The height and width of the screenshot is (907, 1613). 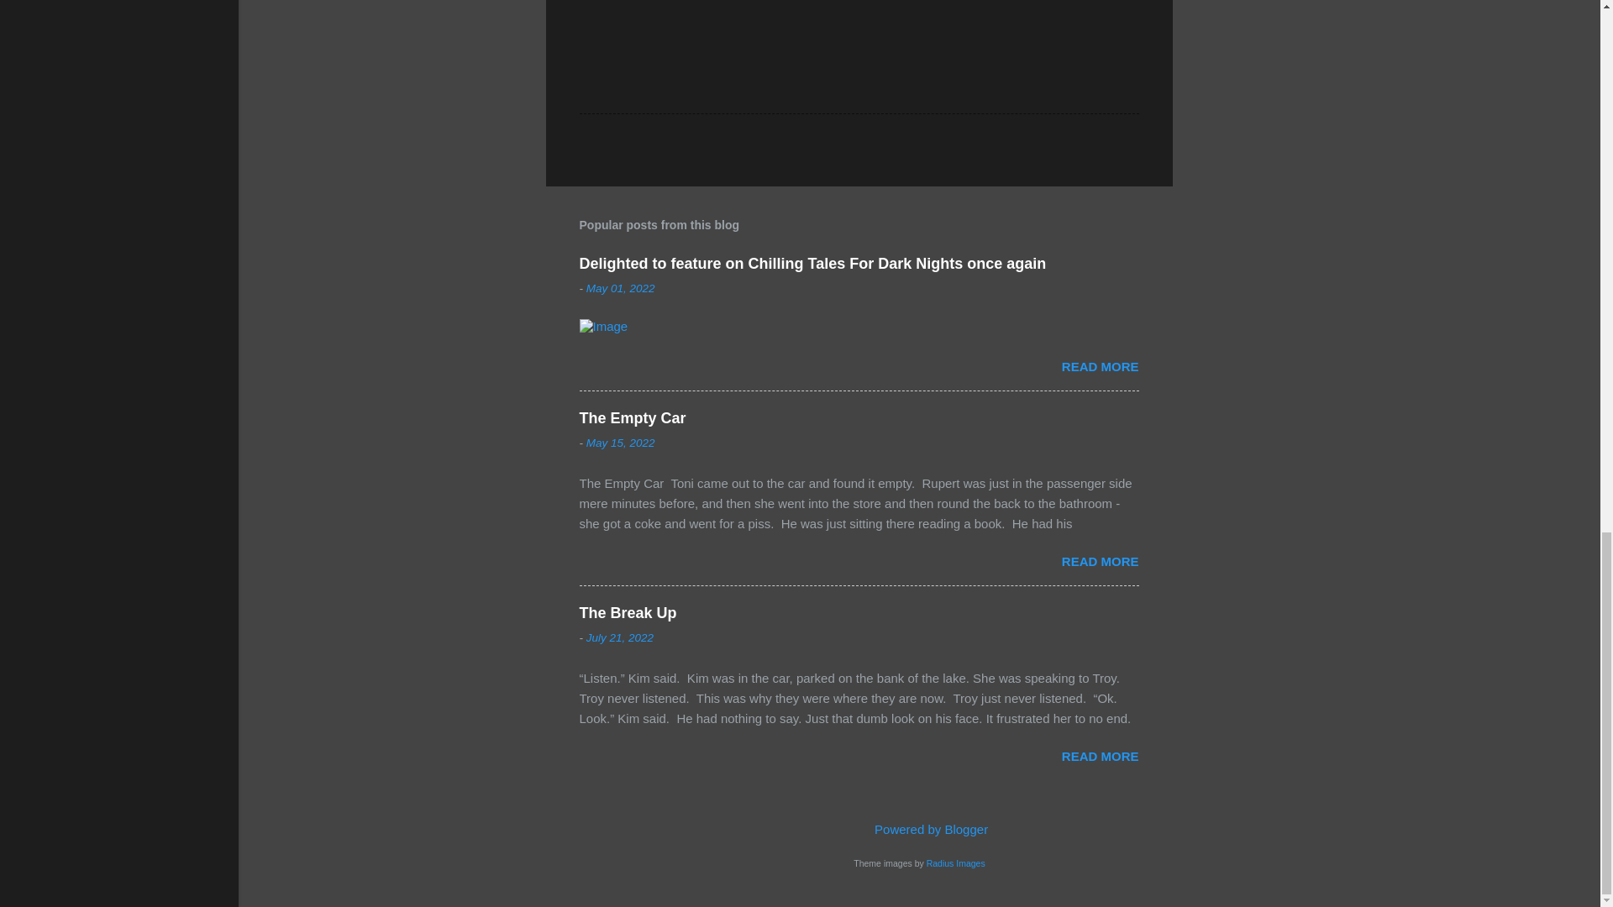 I want to click on July 21, 2022, so click(x=620, y=637).